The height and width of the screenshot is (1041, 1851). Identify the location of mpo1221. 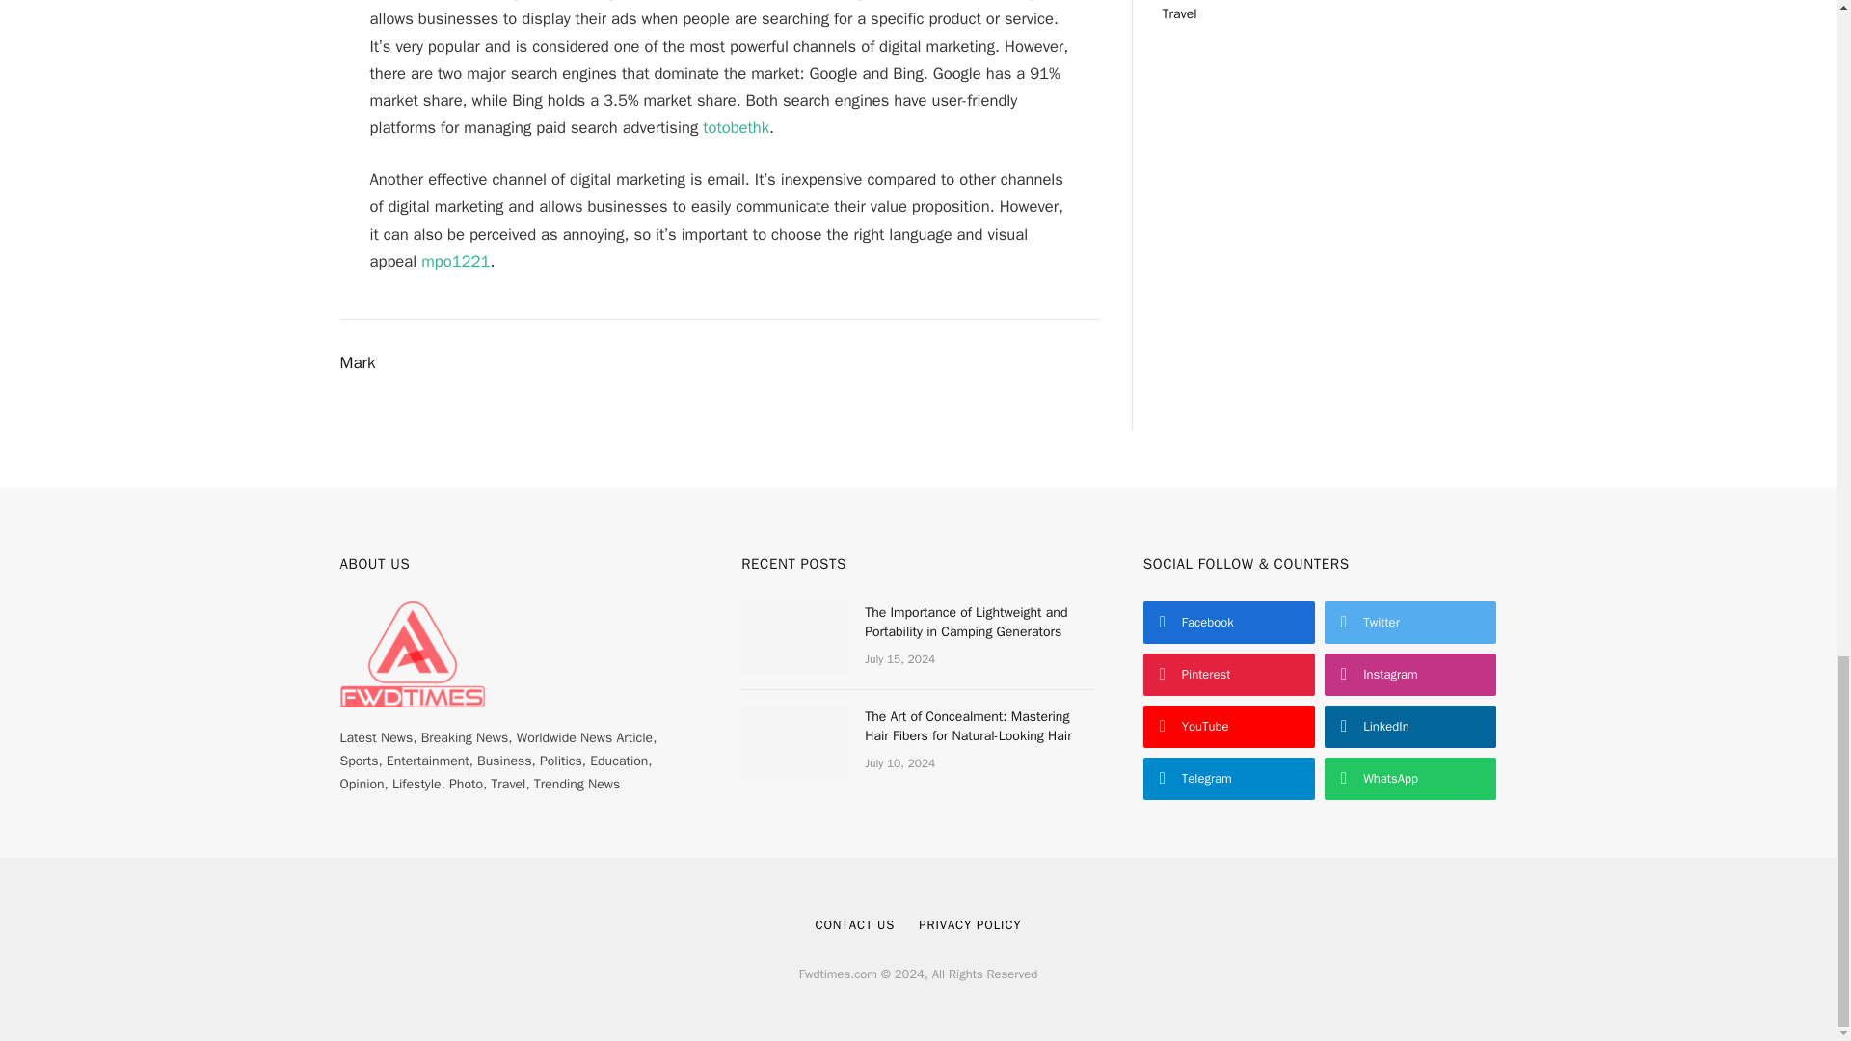
(455, 261).